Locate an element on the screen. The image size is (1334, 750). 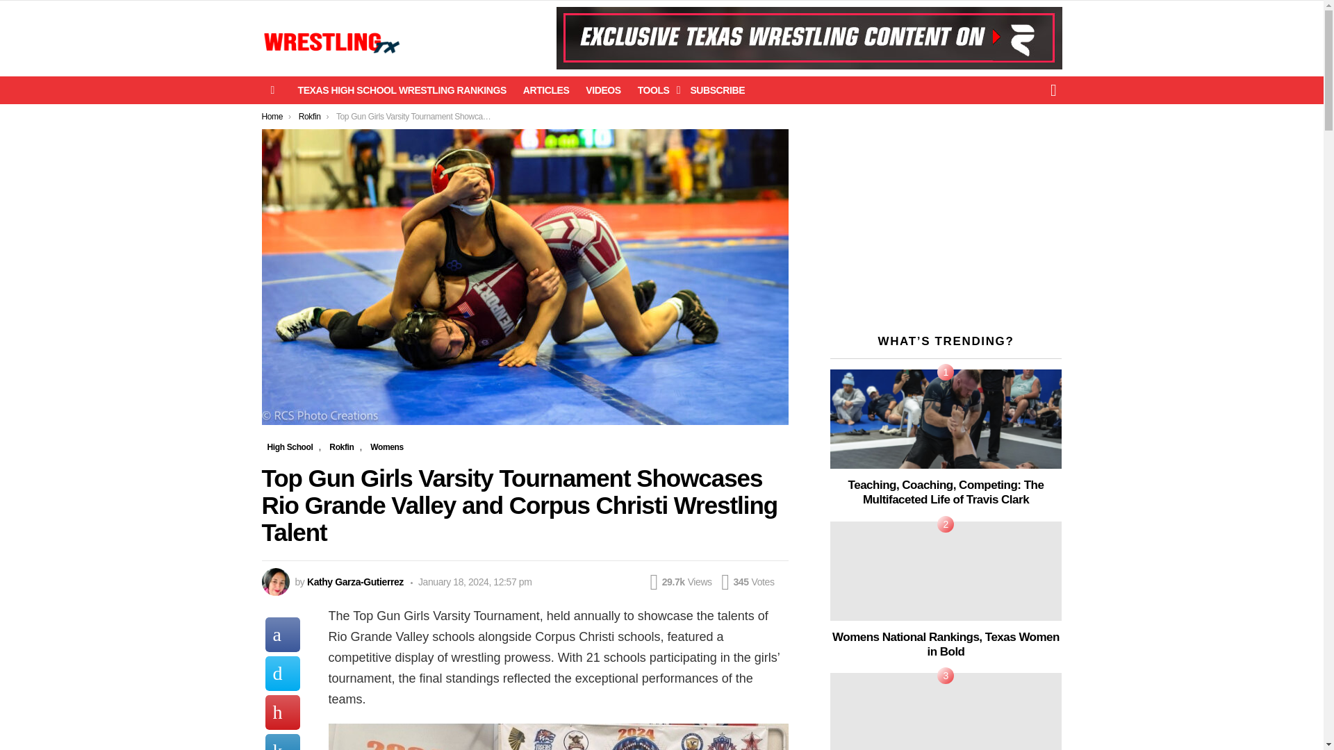
Rokfin is located at coordinates (341, 447).